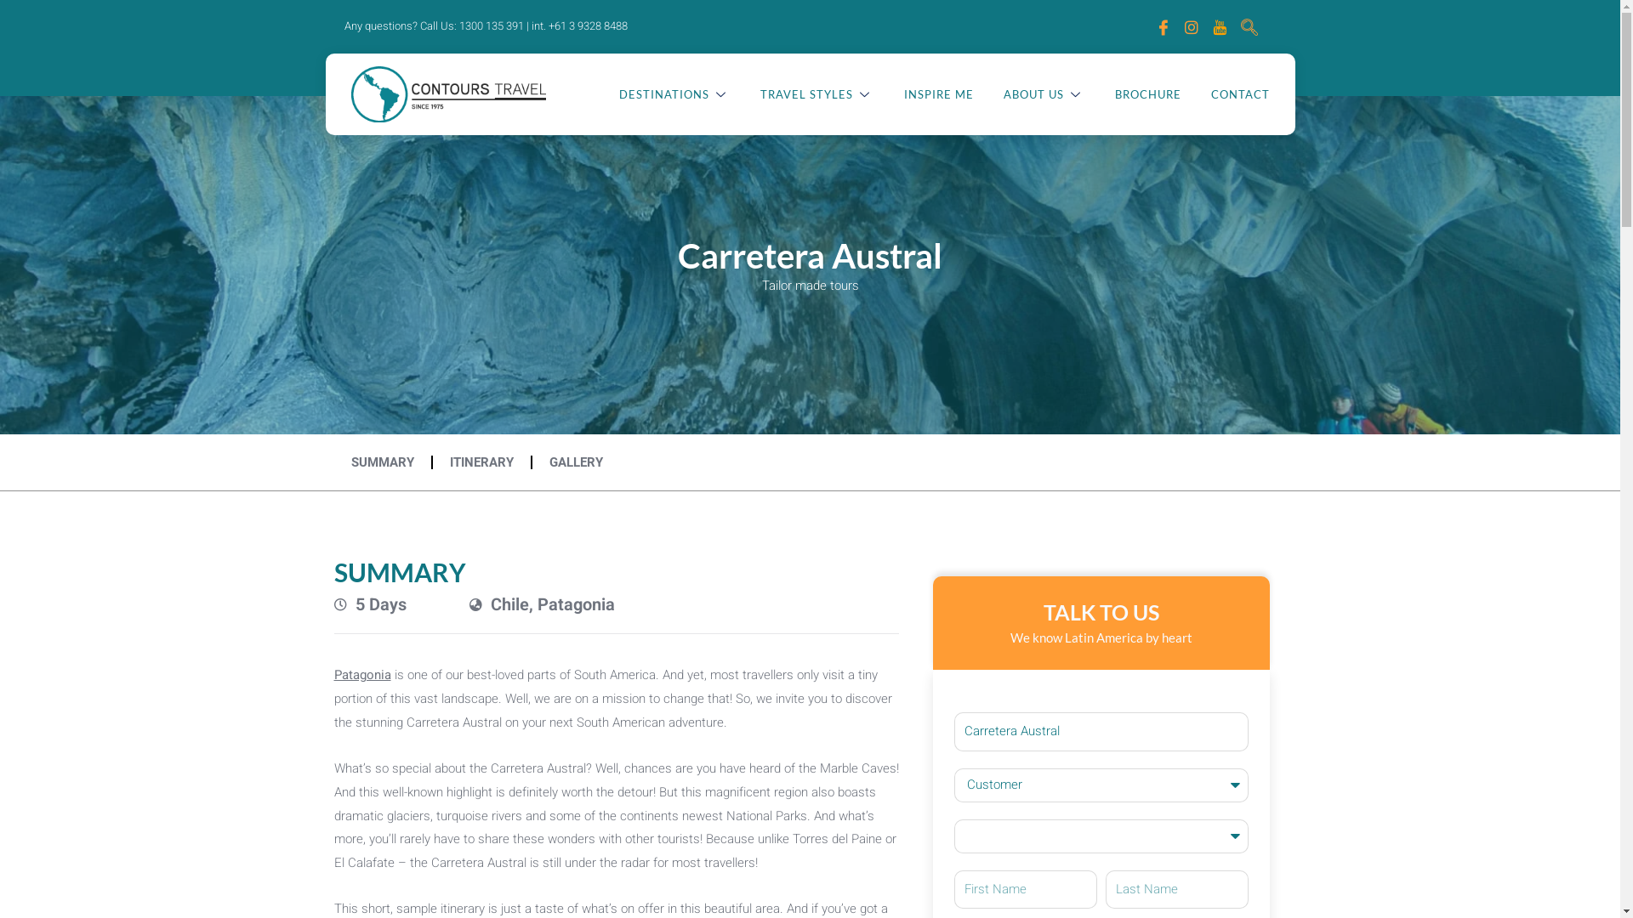 This screenshot has height=918, width=1633. I want to click on Patagonia, so click(362, 675).